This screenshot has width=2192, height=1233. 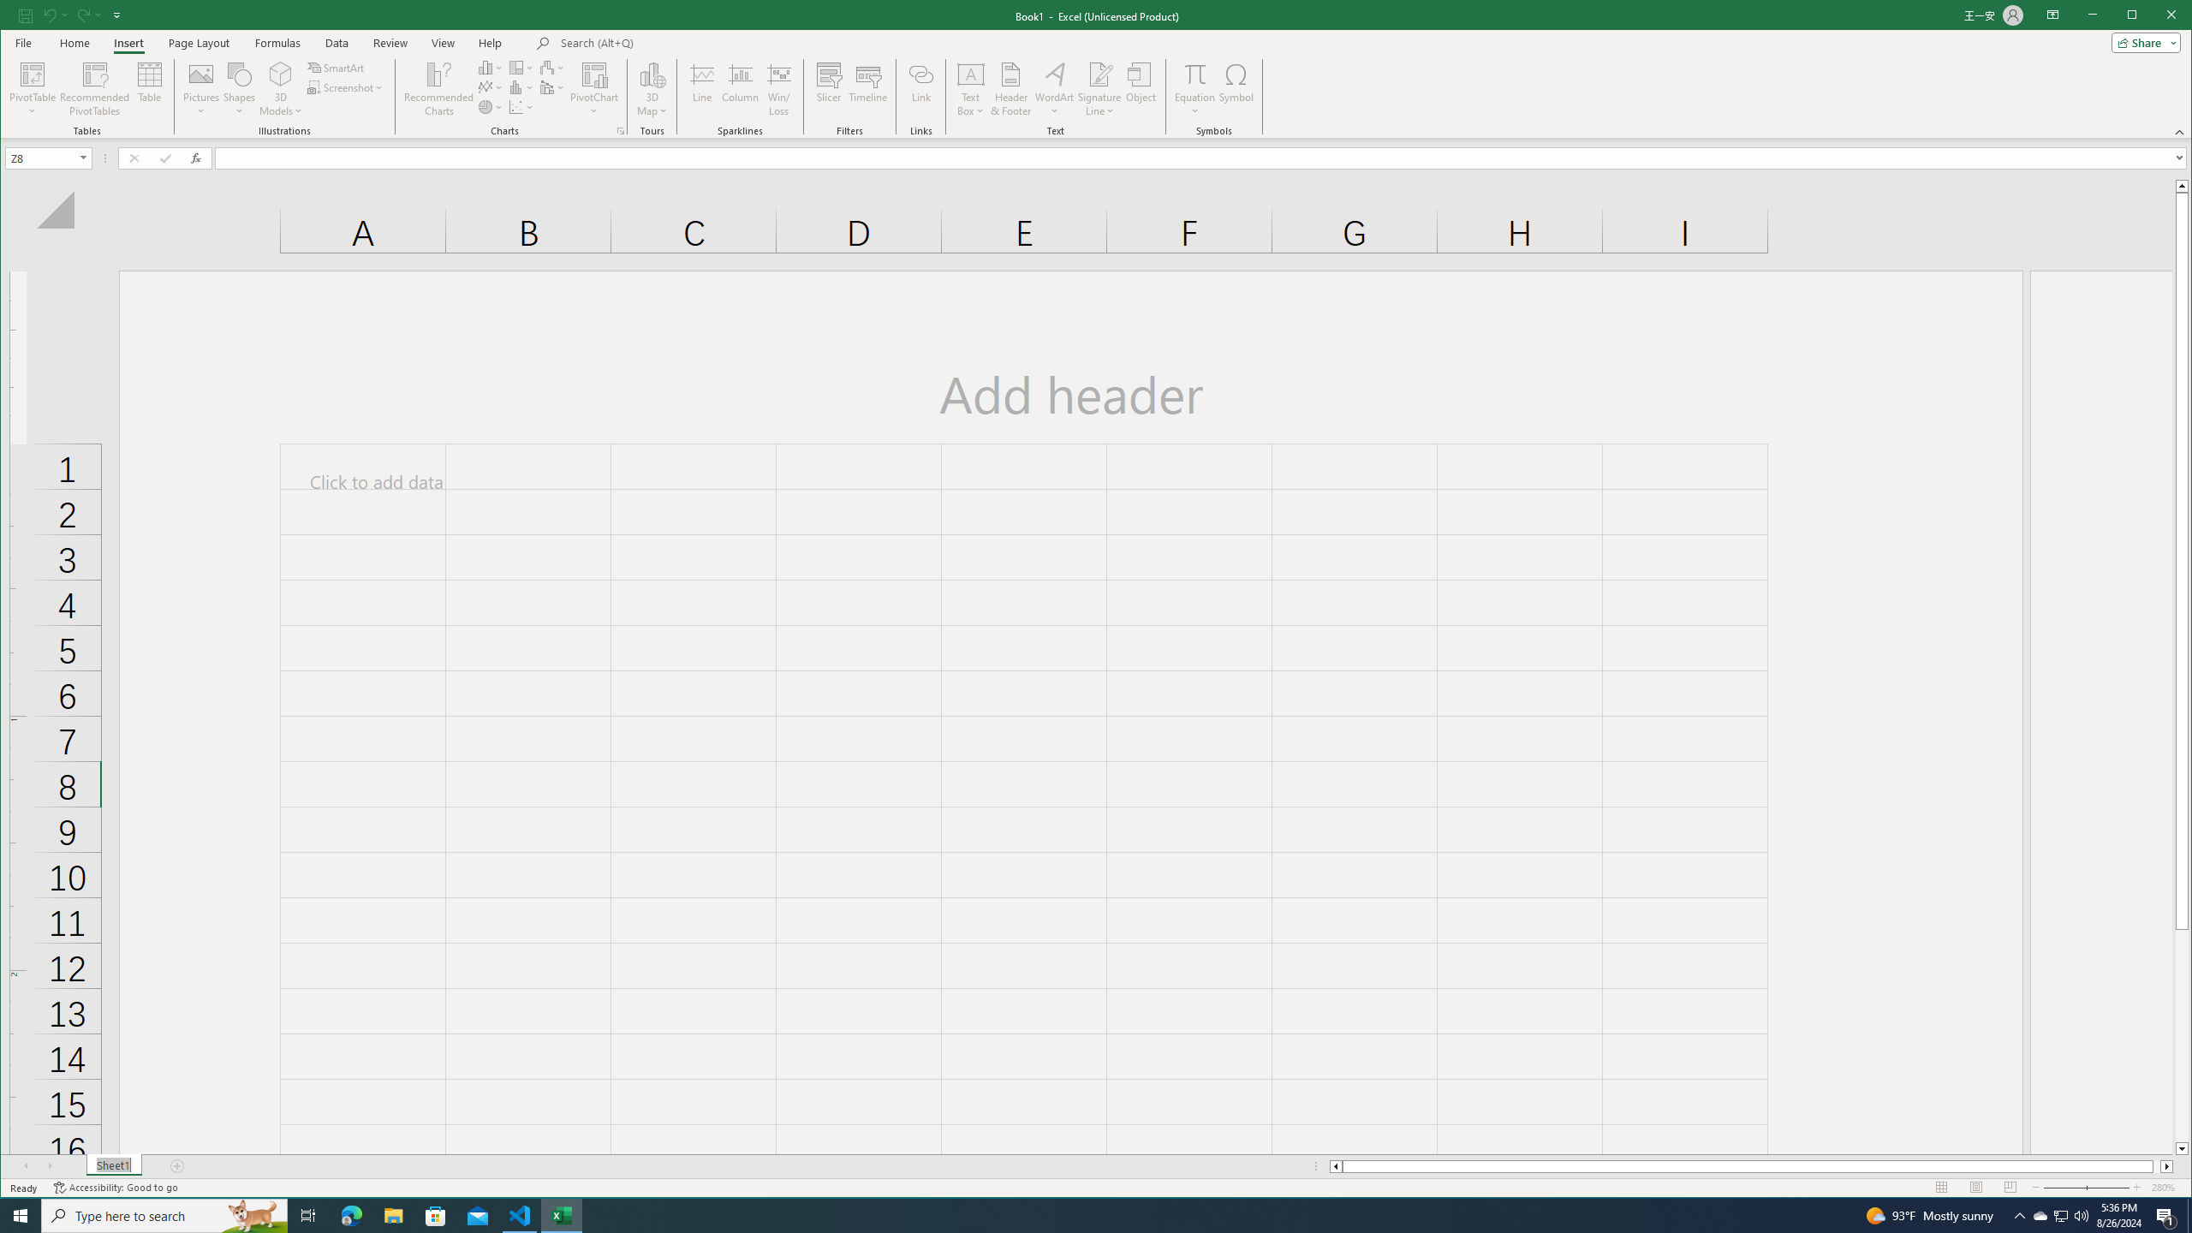 I want to click on Screenshot, so click(x=346, y=87).